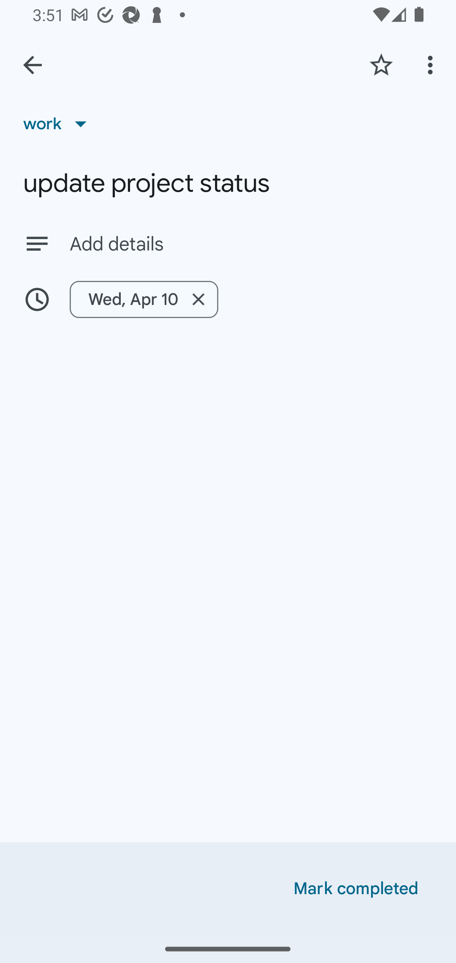 Image resolution: width=456 pixels, height=963 pixels. I want to click on Add details, so click(251, 244).